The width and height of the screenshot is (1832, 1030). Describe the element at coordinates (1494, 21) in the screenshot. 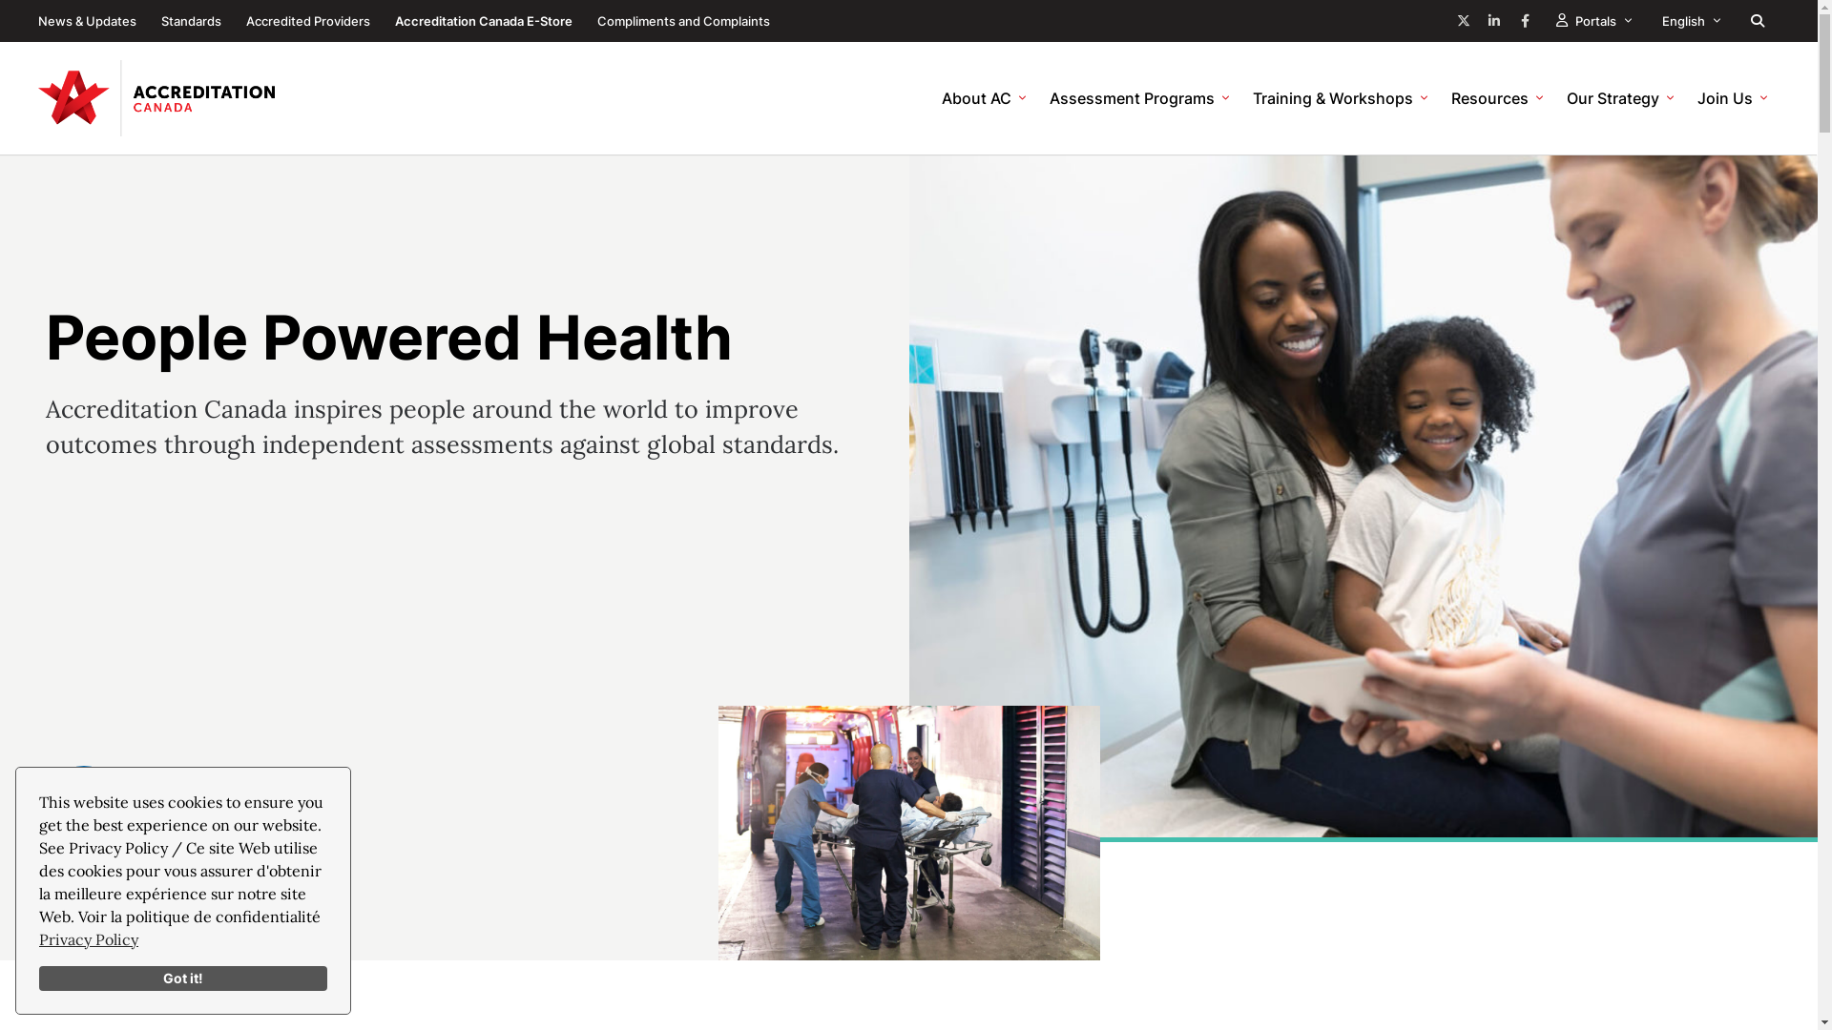

I see `LinkedIn` at that location.